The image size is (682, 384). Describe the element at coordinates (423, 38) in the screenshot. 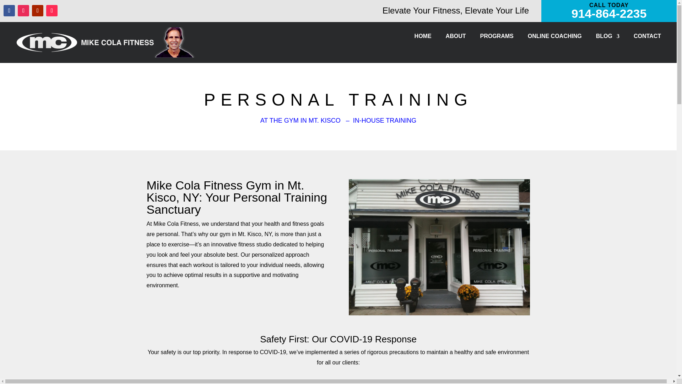

I see `HOME` at that location.